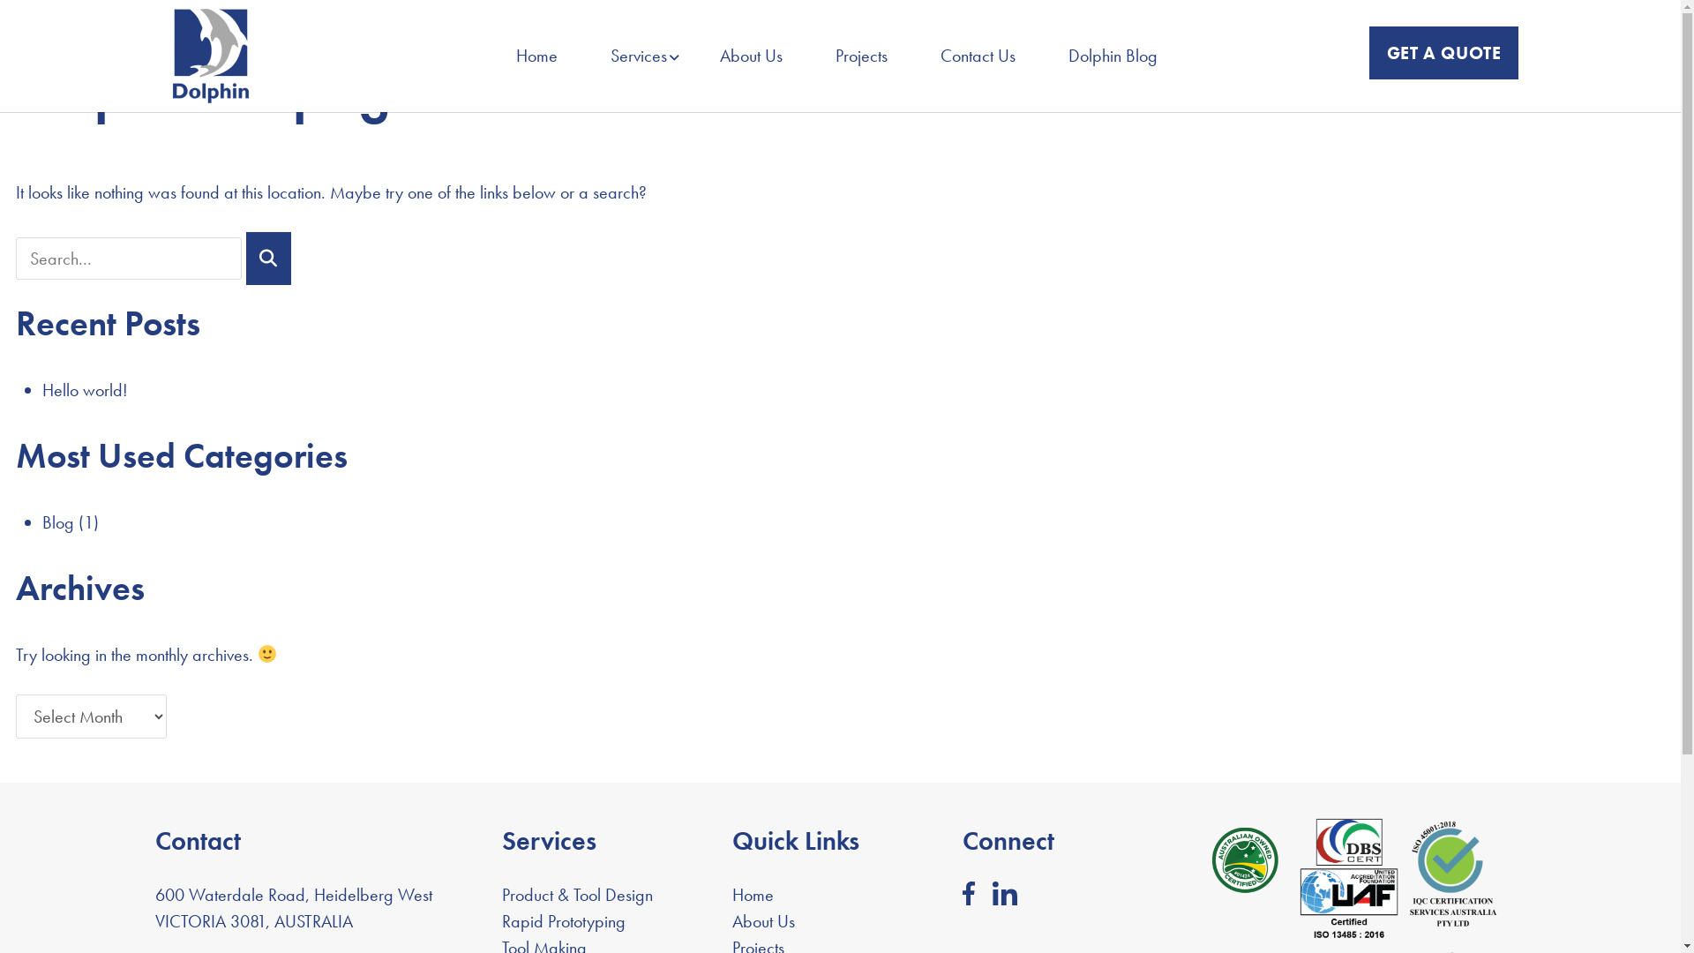 The height and width of the screenshot is (953, 1694). What do you see at coordinates (58, 522) in the screenshot?
I see `Blog` at bounding box center [58, 522].